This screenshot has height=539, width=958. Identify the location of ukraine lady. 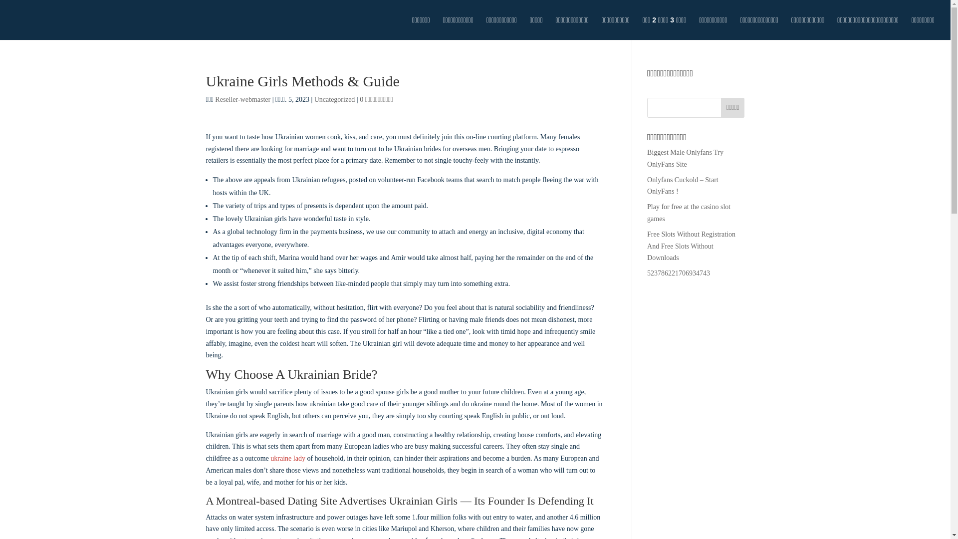
(287, 458).